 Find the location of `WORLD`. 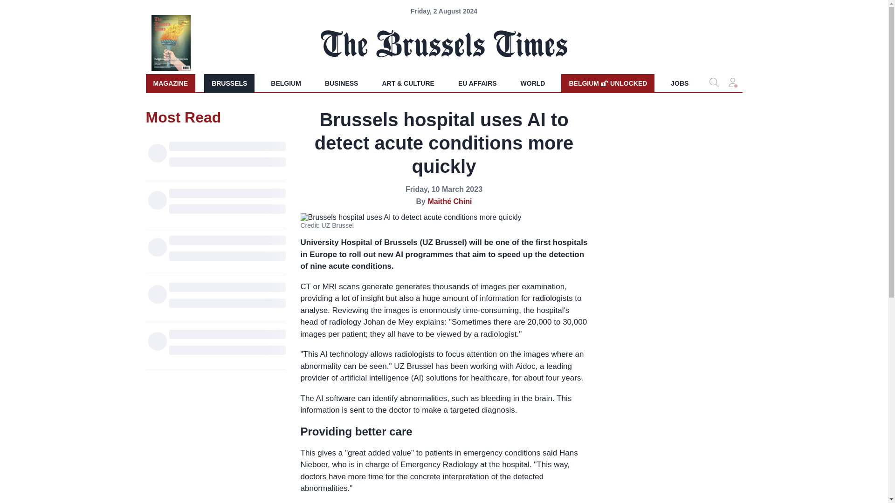

WORLD is located at coordinates (342, 83).